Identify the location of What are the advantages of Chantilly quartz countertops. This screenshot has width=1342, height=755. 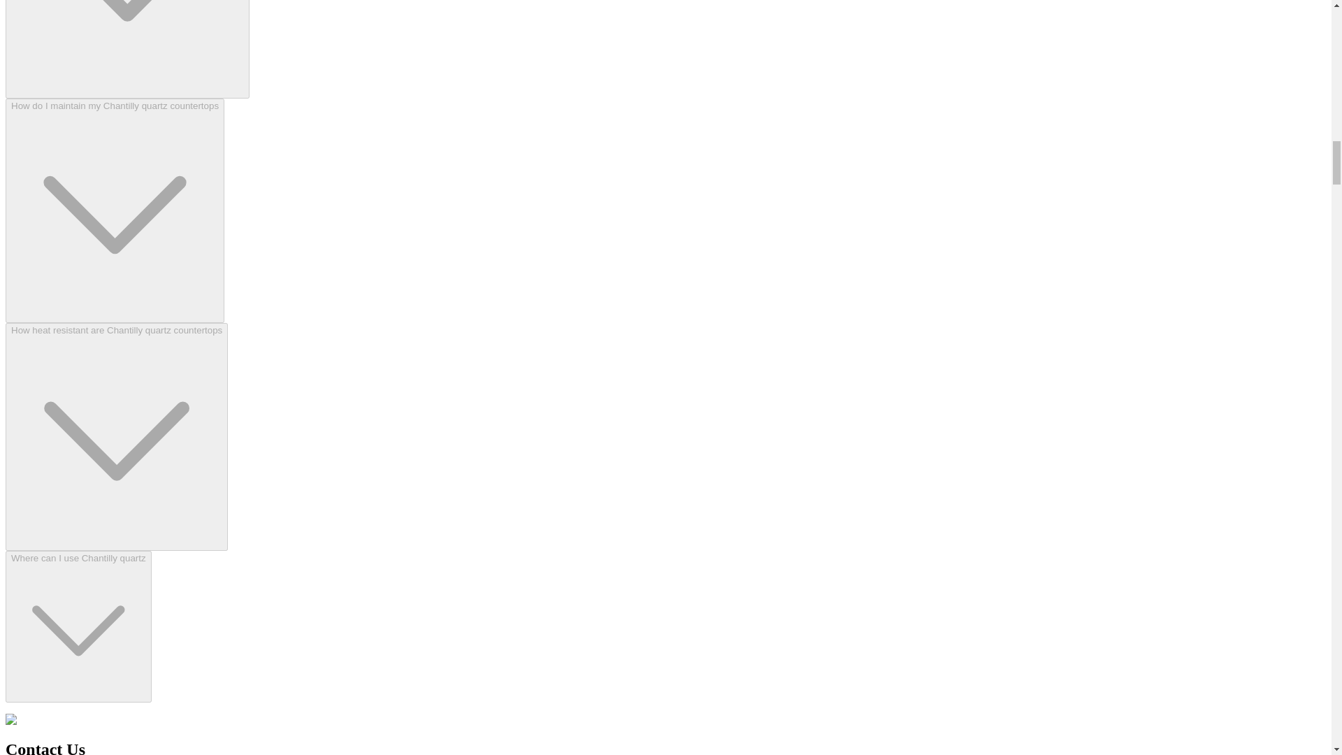
(127, 49).